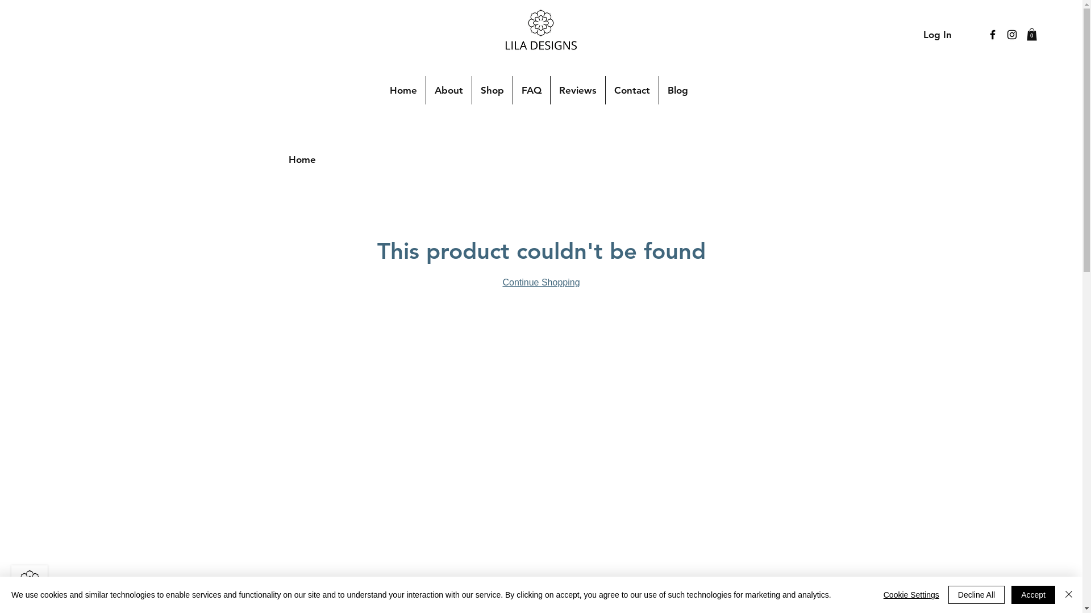 The image size is (1091, 613). I want to click on Home, so click(403, 90).